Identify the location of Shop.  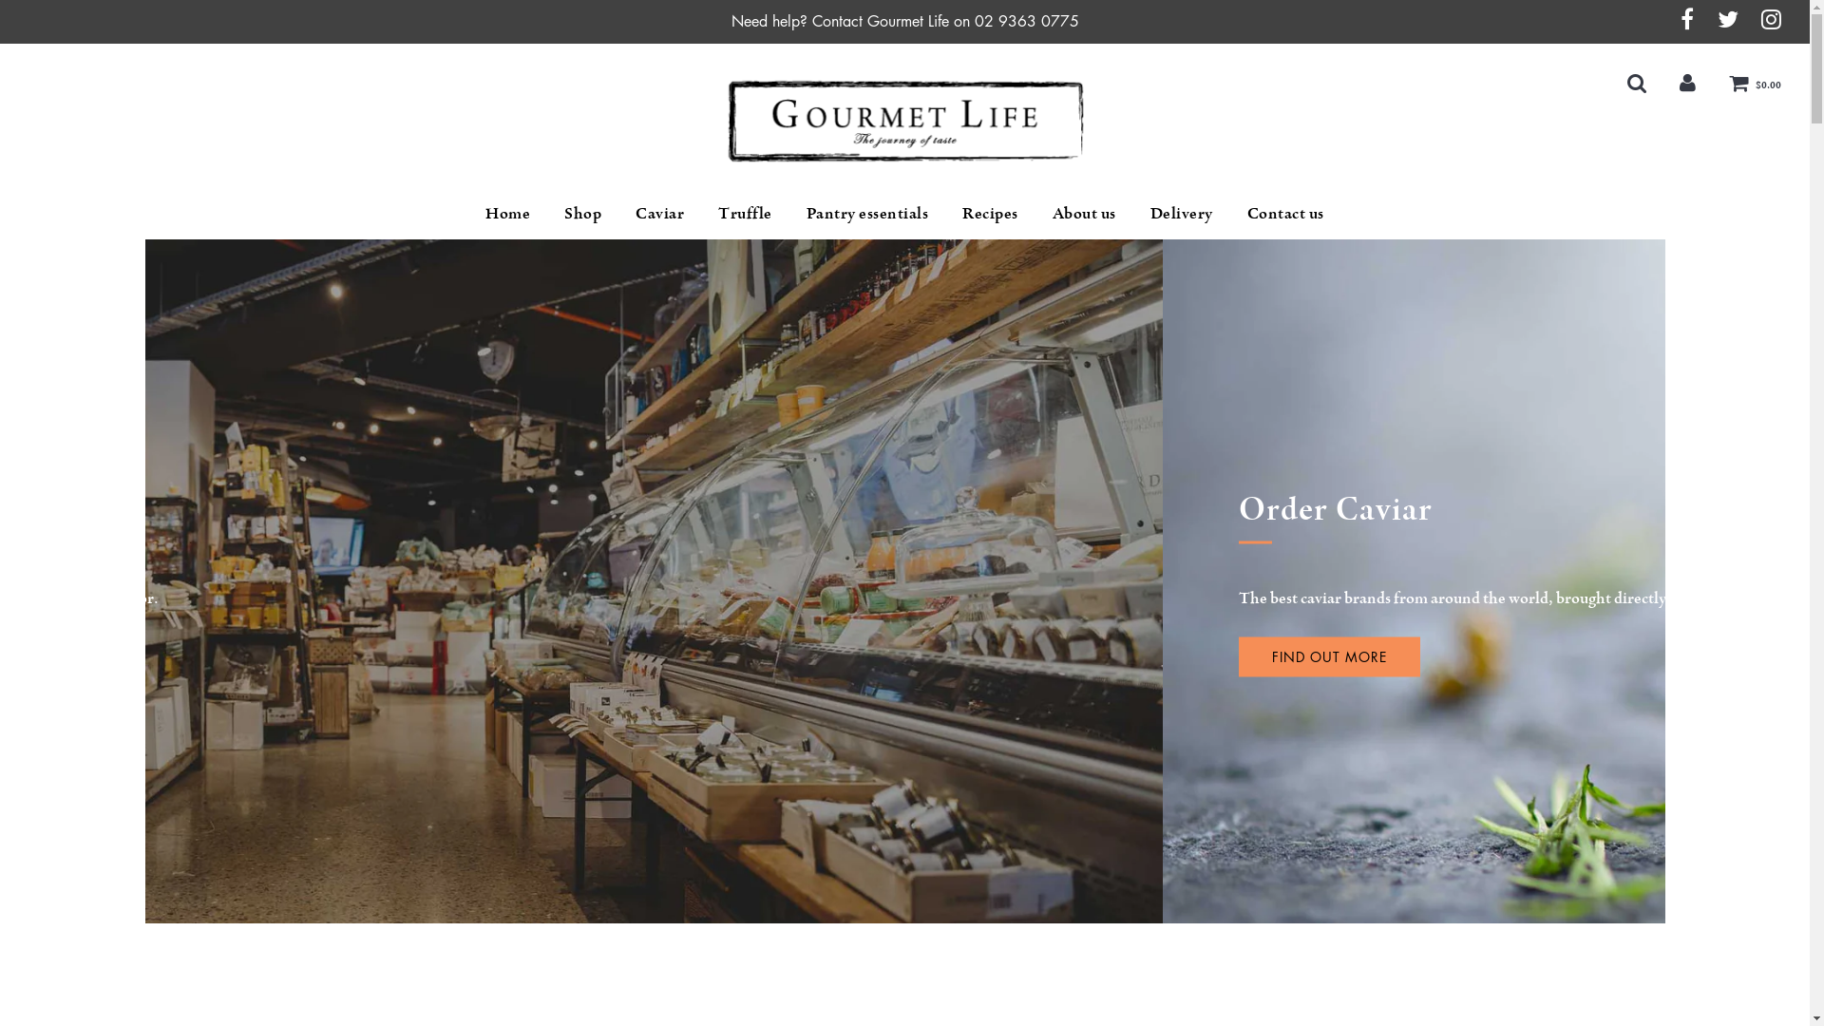
(583, 213).